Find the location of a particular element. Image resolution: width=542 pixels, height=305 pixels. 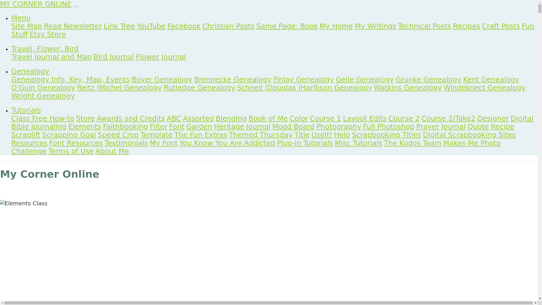

Flower Journal is located at coordinates (161, 57).